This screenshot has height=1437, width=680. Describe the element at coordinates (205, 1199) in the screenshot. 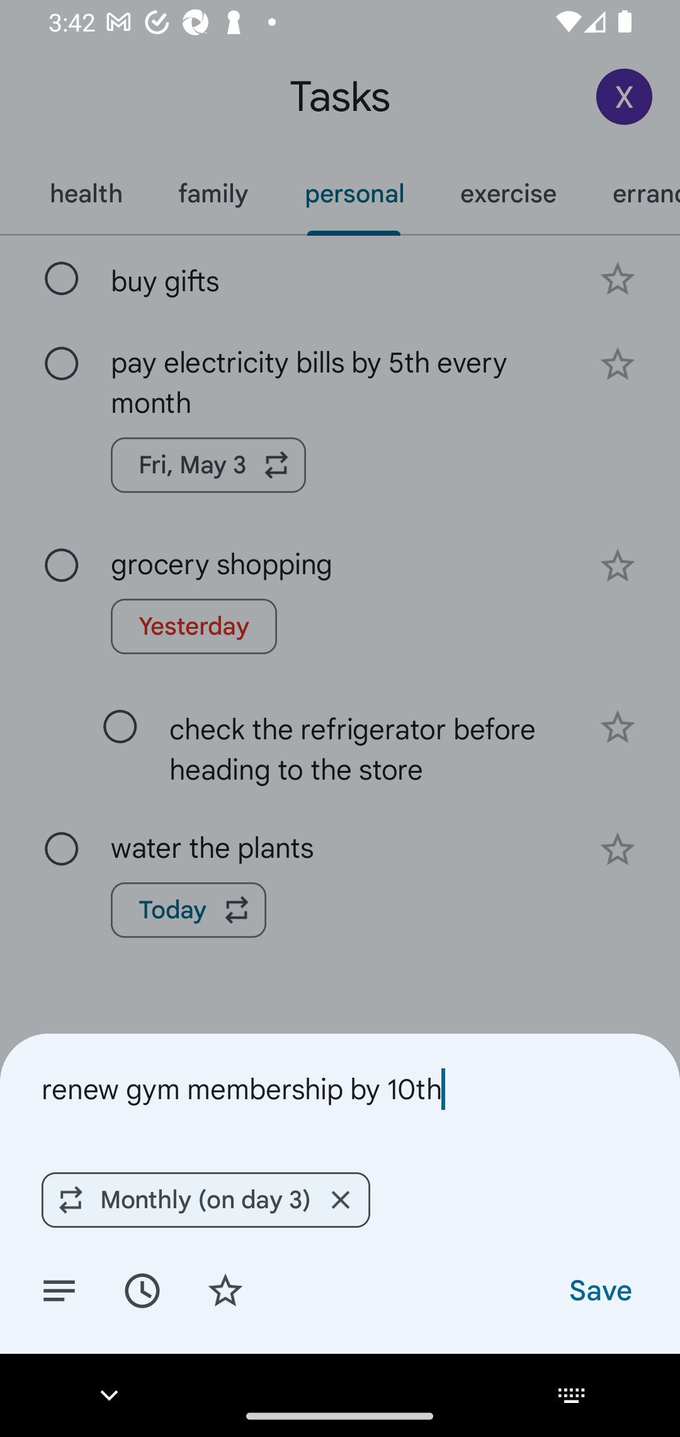

I see `Monthly (on day 3) Remove Monthly (on day 3)` at that location.